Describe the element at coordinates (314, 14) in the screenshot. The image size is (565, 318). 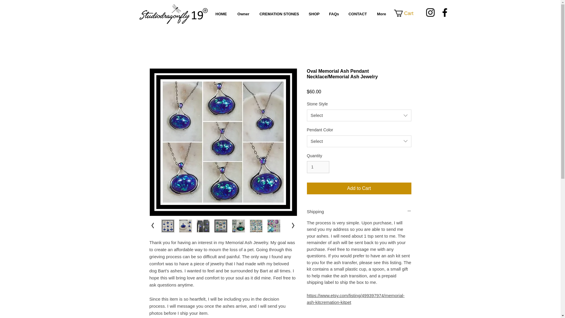
I see `SHOP` at that location.